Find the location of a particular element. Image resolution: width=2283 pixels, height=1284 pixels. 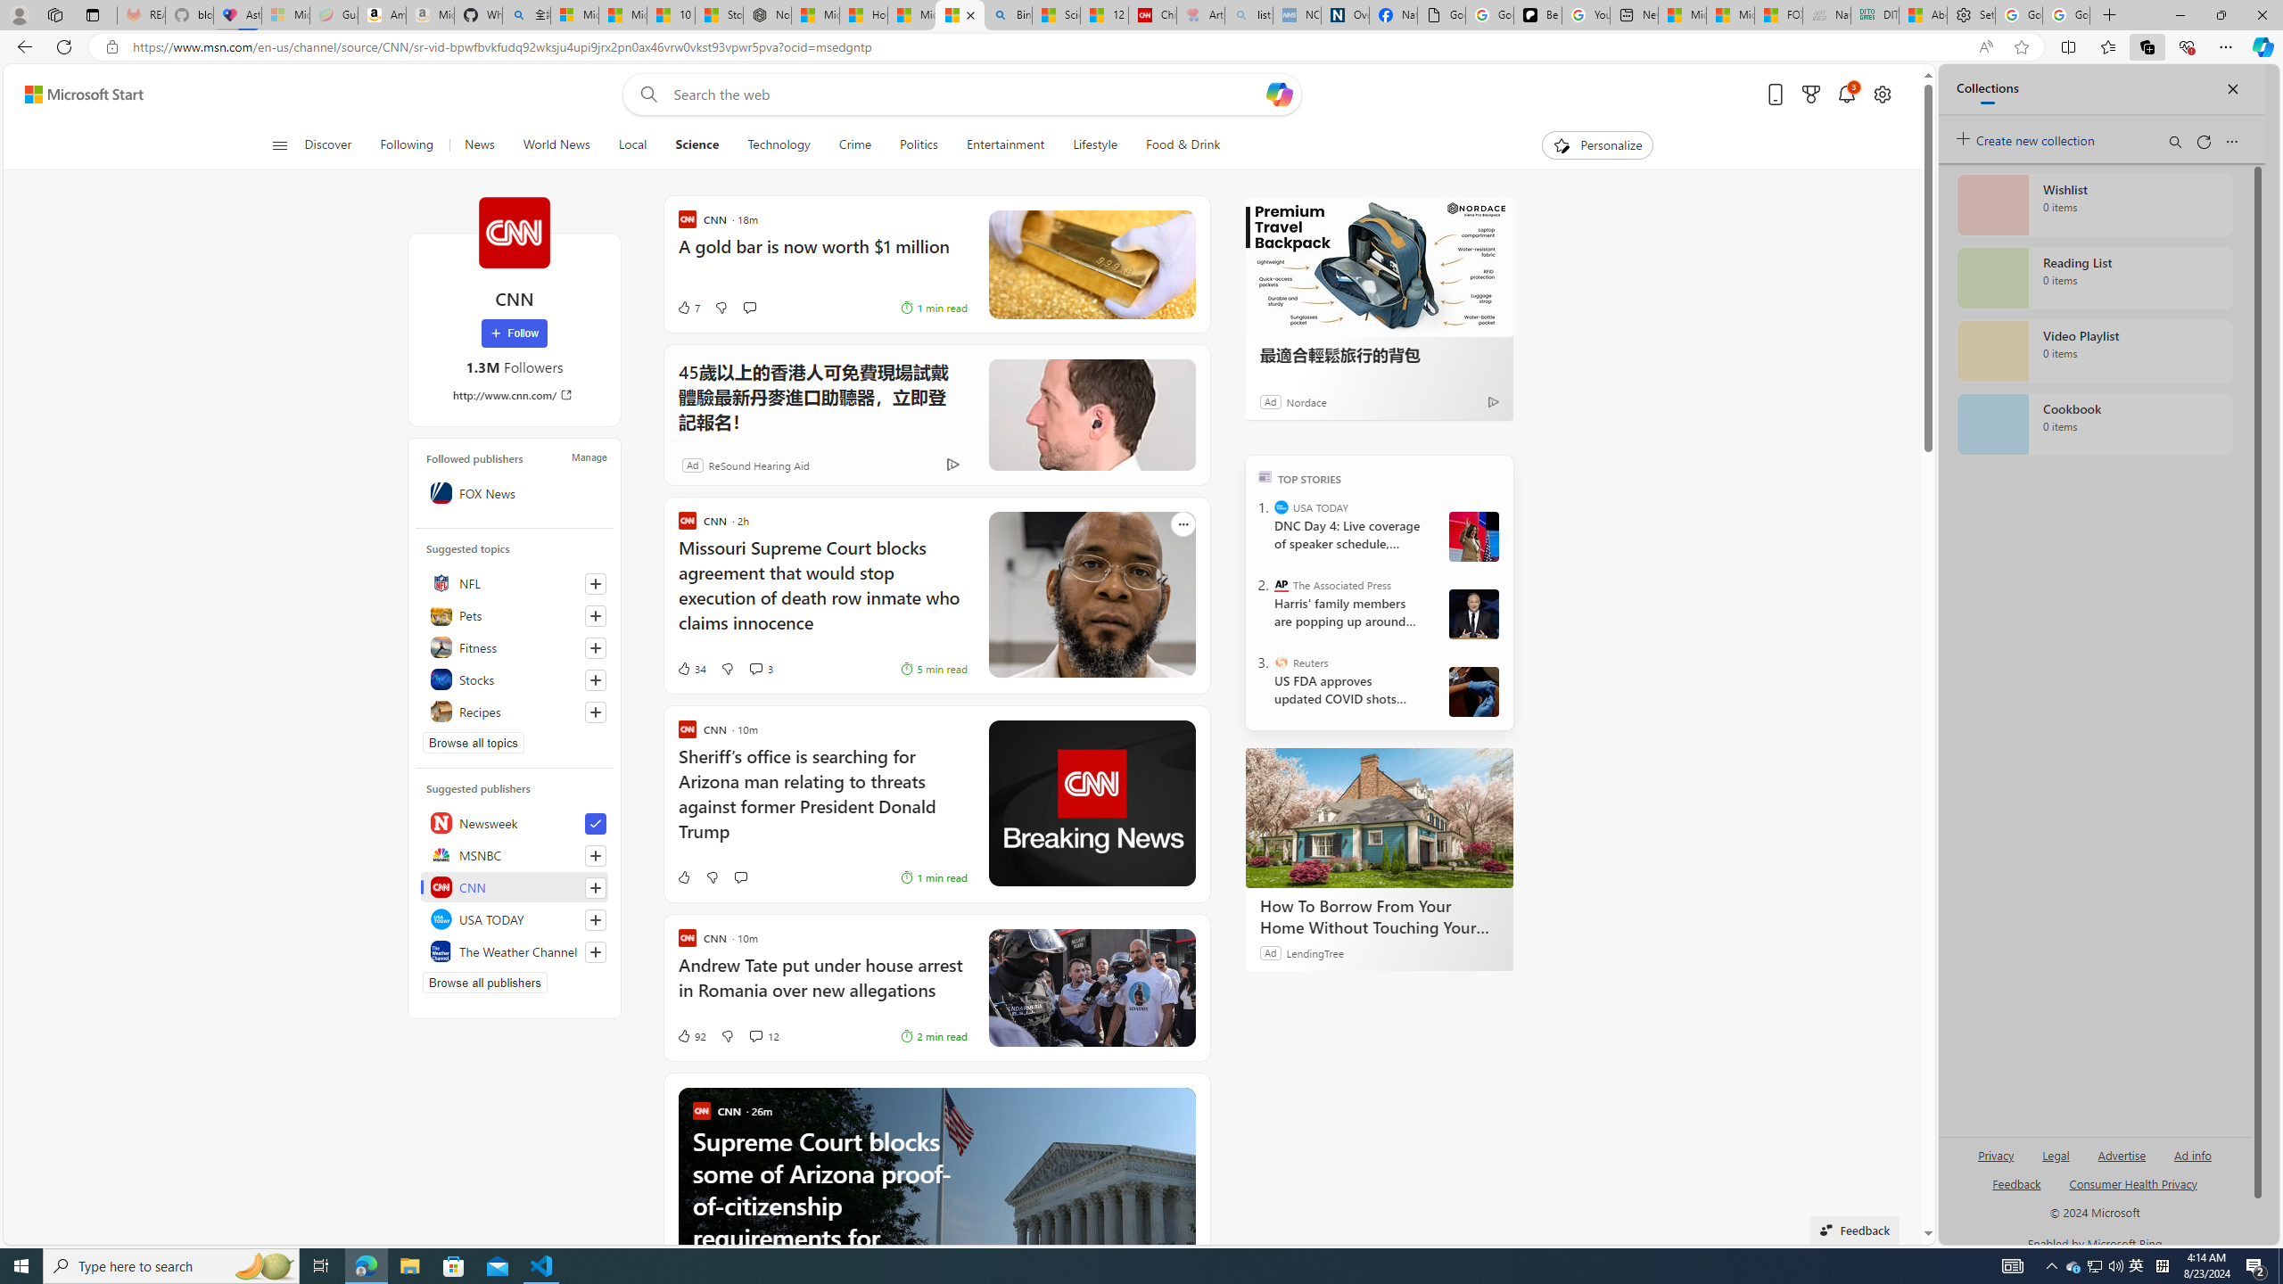

USA TODAY is located at coordinates (514, 918).